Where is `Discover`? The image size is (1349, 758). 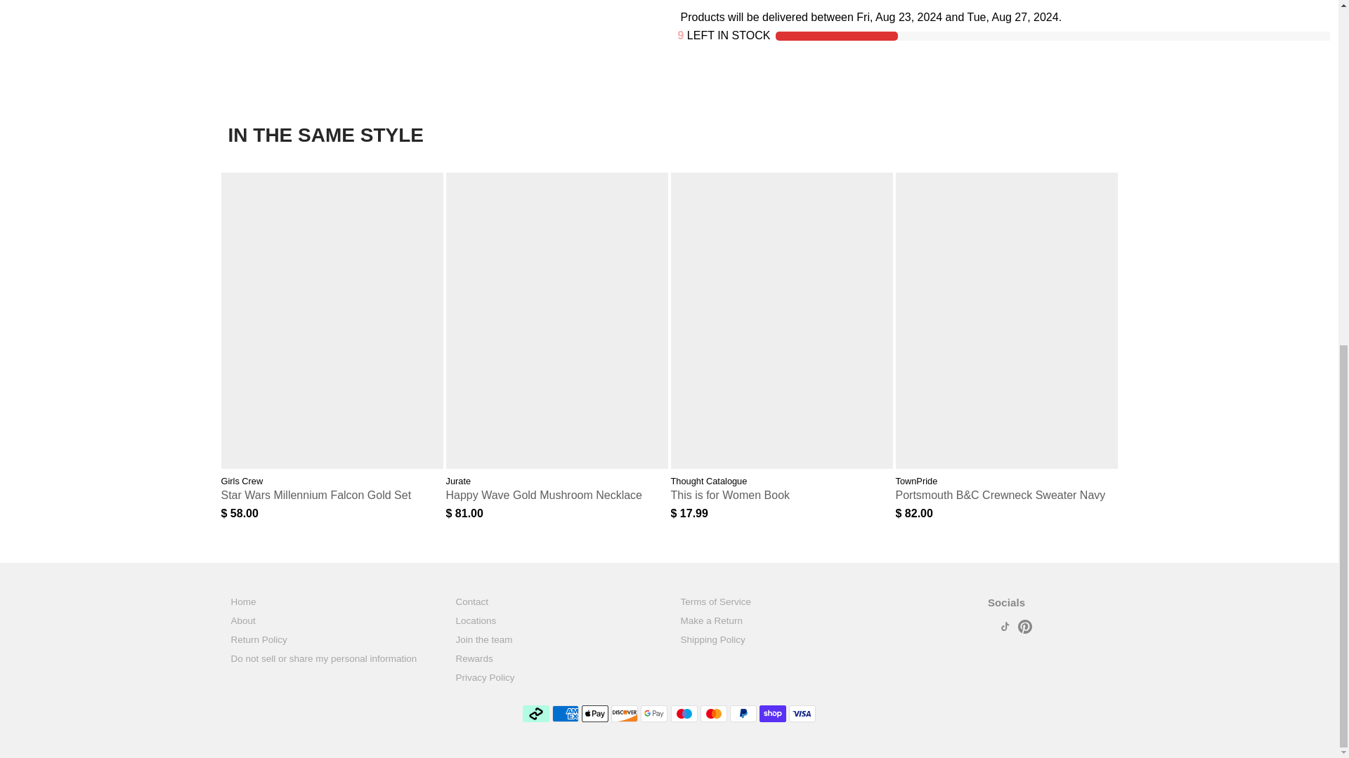
Discover is located at coordinates (624, 714).